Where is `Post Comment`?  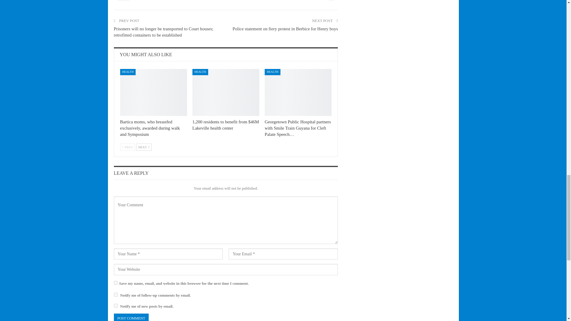 Post Comment is located at coordinates (131, 317).